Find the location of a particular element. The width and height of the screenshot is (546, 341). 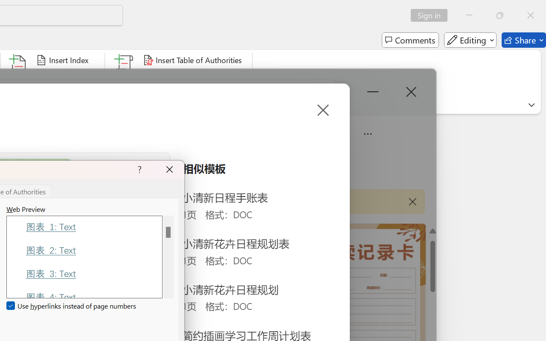

Sign in is located at coordinates (432, 15).